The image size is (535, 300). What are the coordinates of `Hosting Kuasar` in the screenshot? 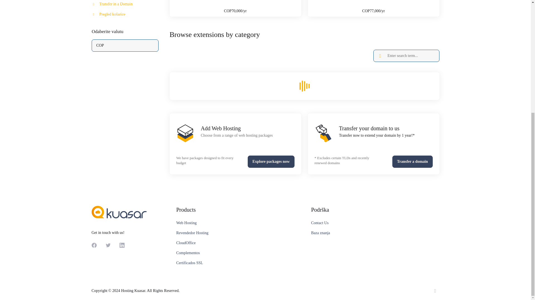 It's located at (119, 212).